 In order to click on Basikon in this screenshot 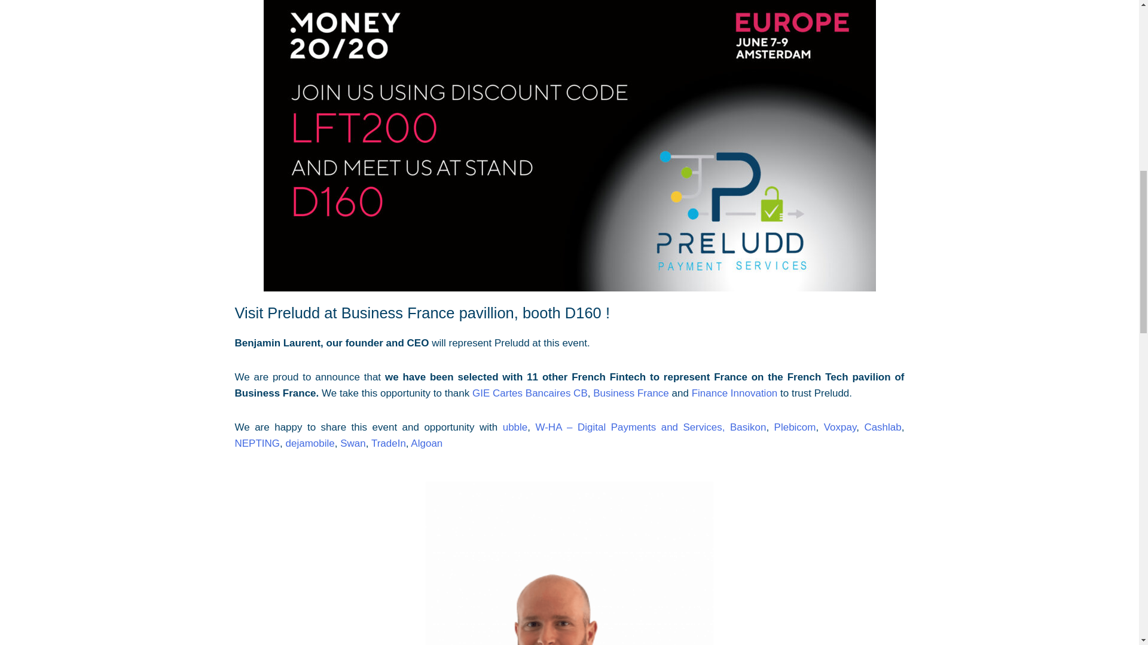, I will do `click(747, 427)`.